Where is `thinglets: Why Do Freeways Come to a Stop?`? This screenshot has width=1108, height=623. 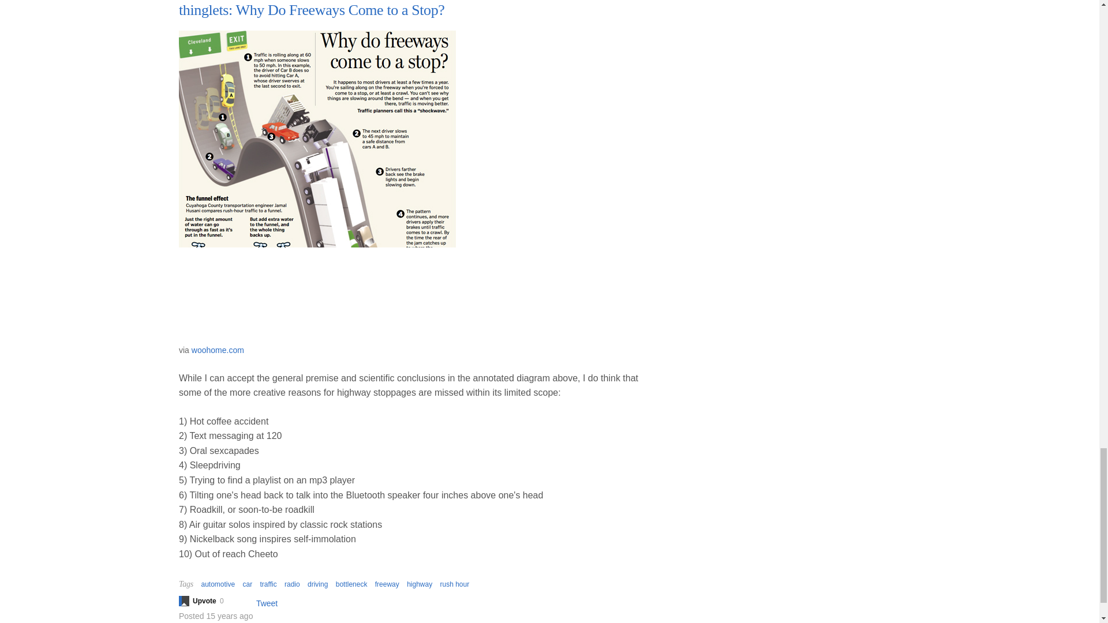
thinglets: Why Do Freeways Come to a Stop? is located at coordinates (311, 10).